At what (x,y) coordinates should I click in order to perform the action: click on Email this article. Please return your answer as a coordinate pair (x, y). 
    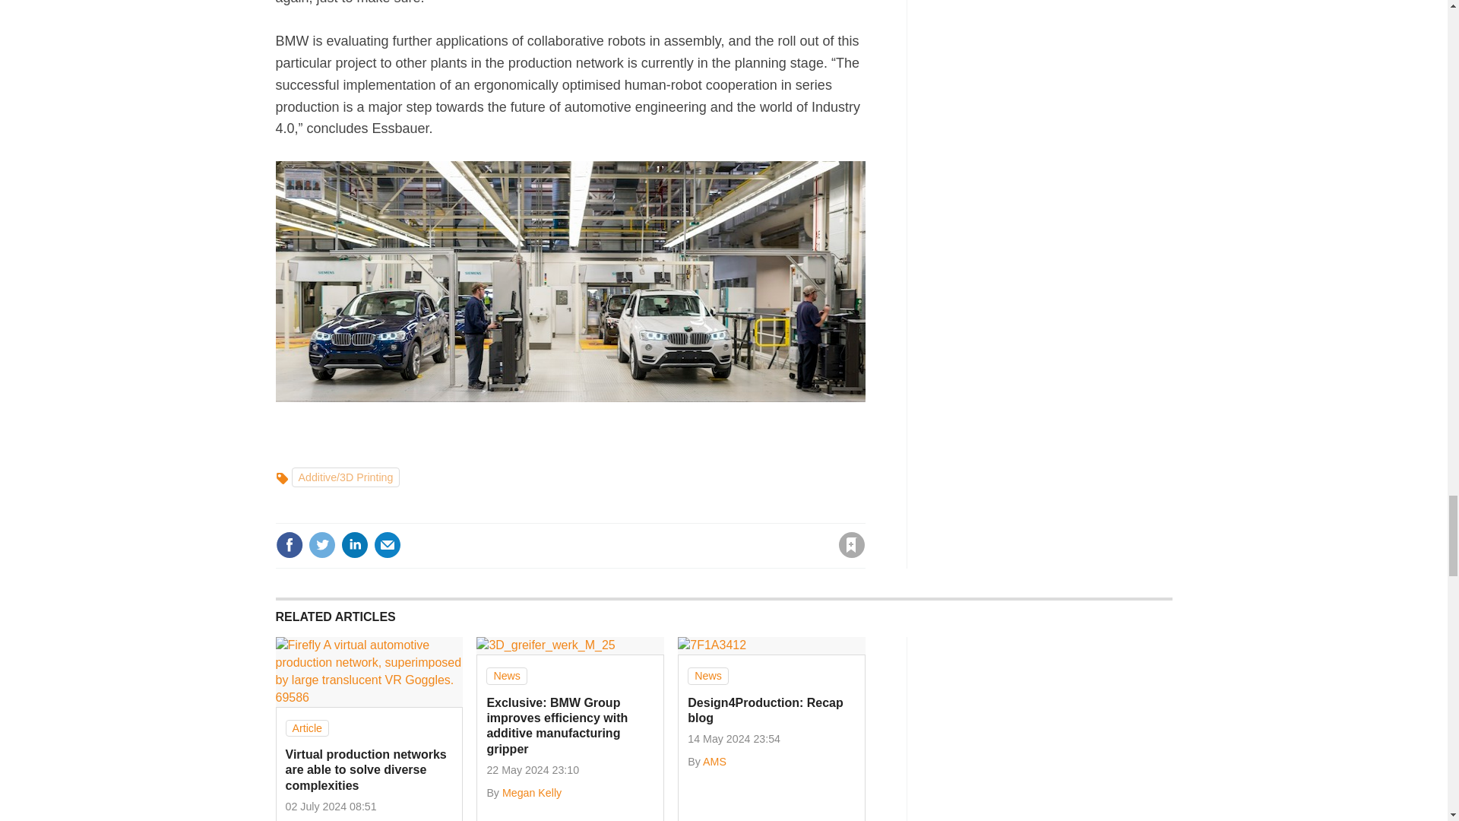
    Looking at the image, I should click on (388, 544).